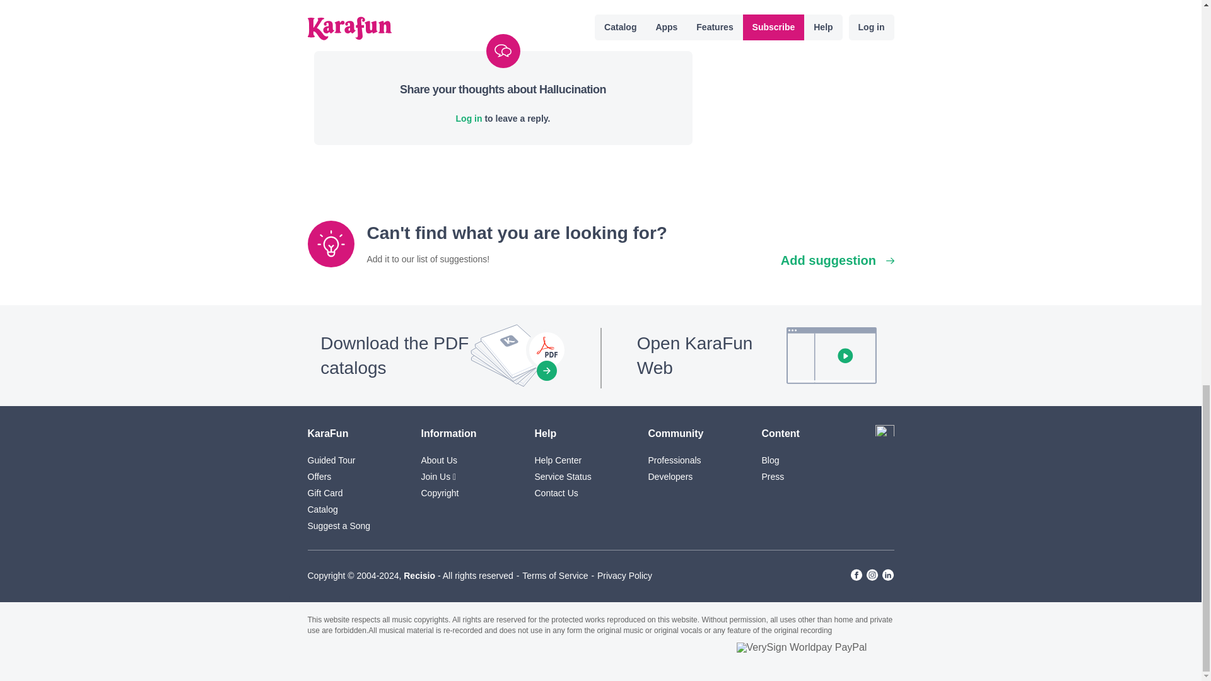 This screenshot has width=1211, height=681. What do you see at coordinates (319, 477) in the screenshot?
I see `Offers` at bounding box center [319, 477].